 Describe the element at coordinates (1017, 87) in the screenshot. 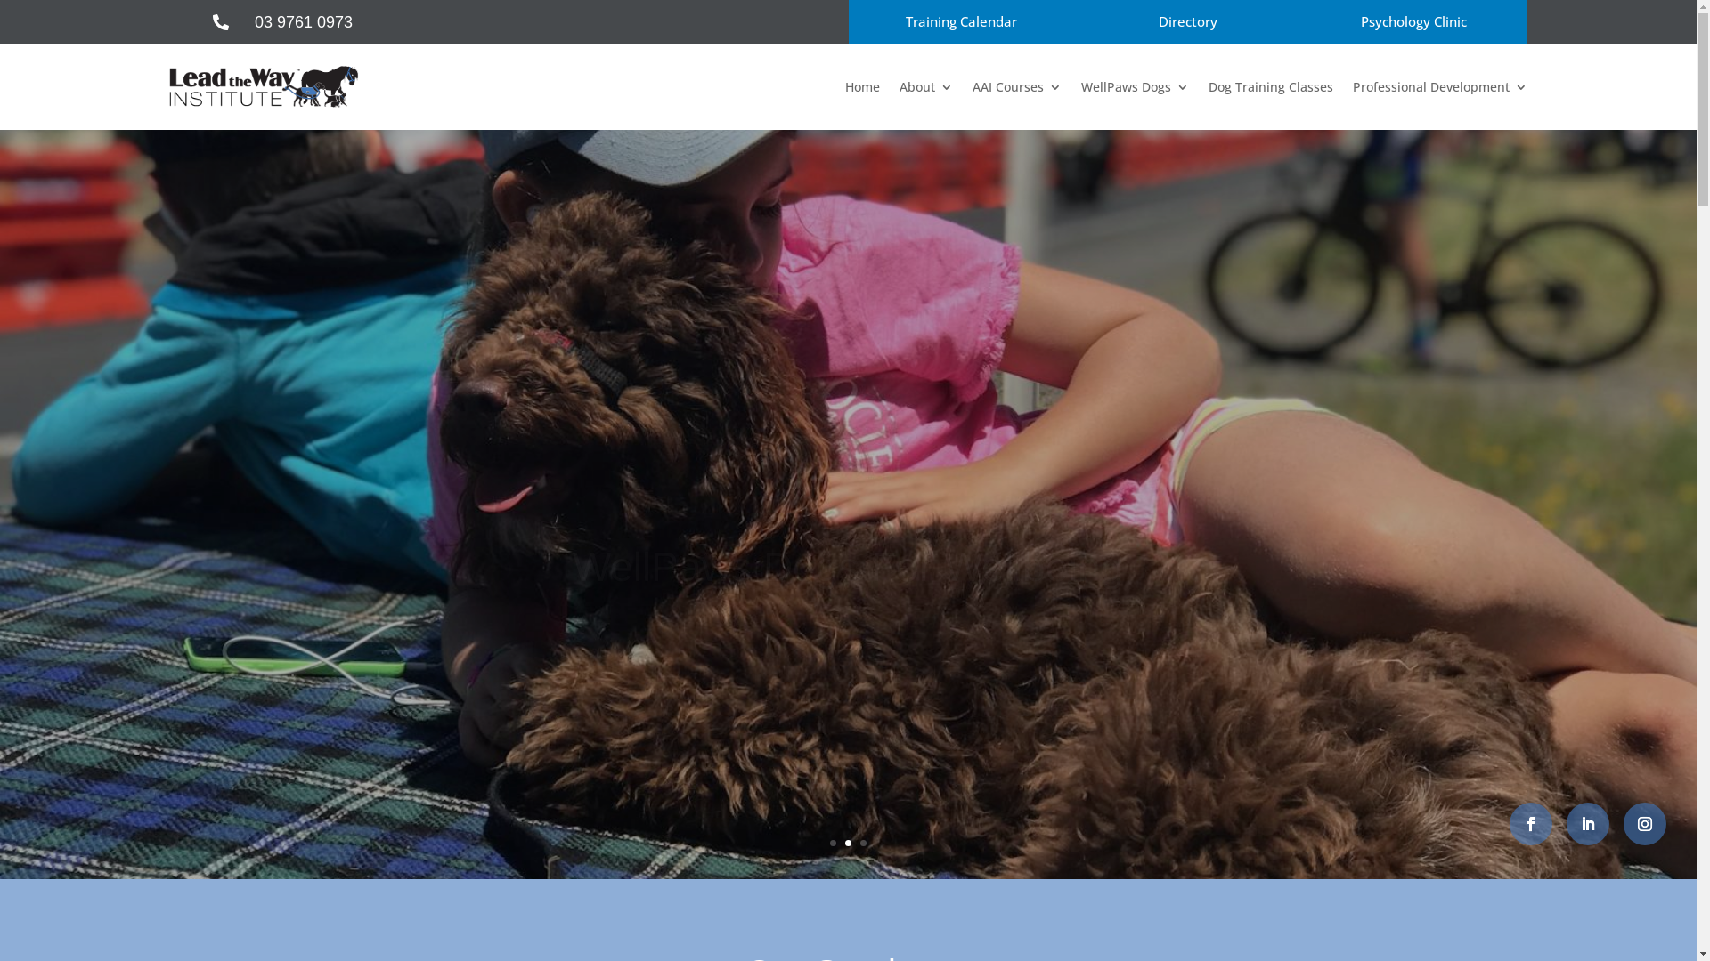

I see `AAI Courses` at that location.